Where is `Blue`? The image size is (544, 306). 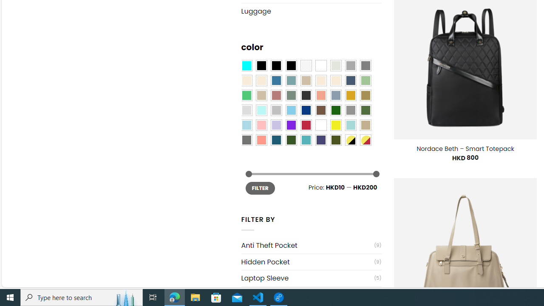 Blue is located at coordinates (276, 81).